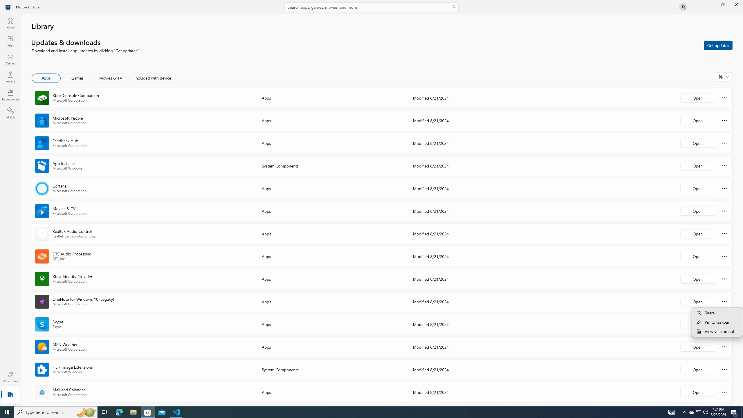 This screenshot has width=743, height=418. What do you see at coordinates (718, 45) in the screenshot?
I see `Get updates` at bounding box center [718, 45].